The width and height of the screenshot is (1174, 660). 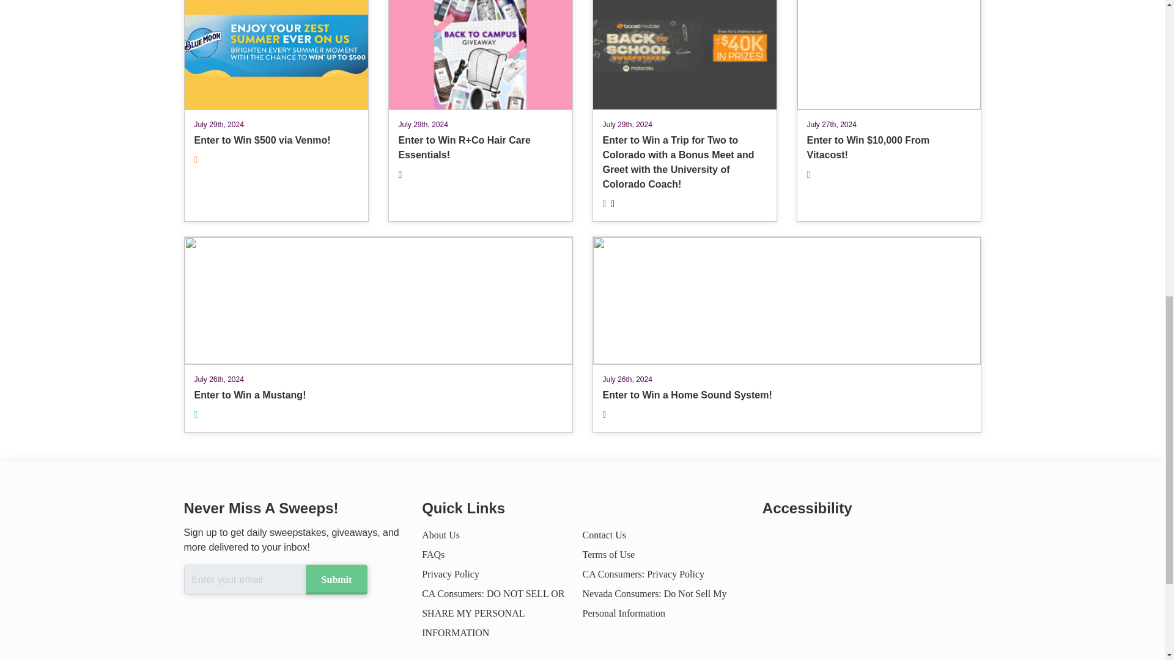 I want to click on FAQs, so click(x=643, y=574).